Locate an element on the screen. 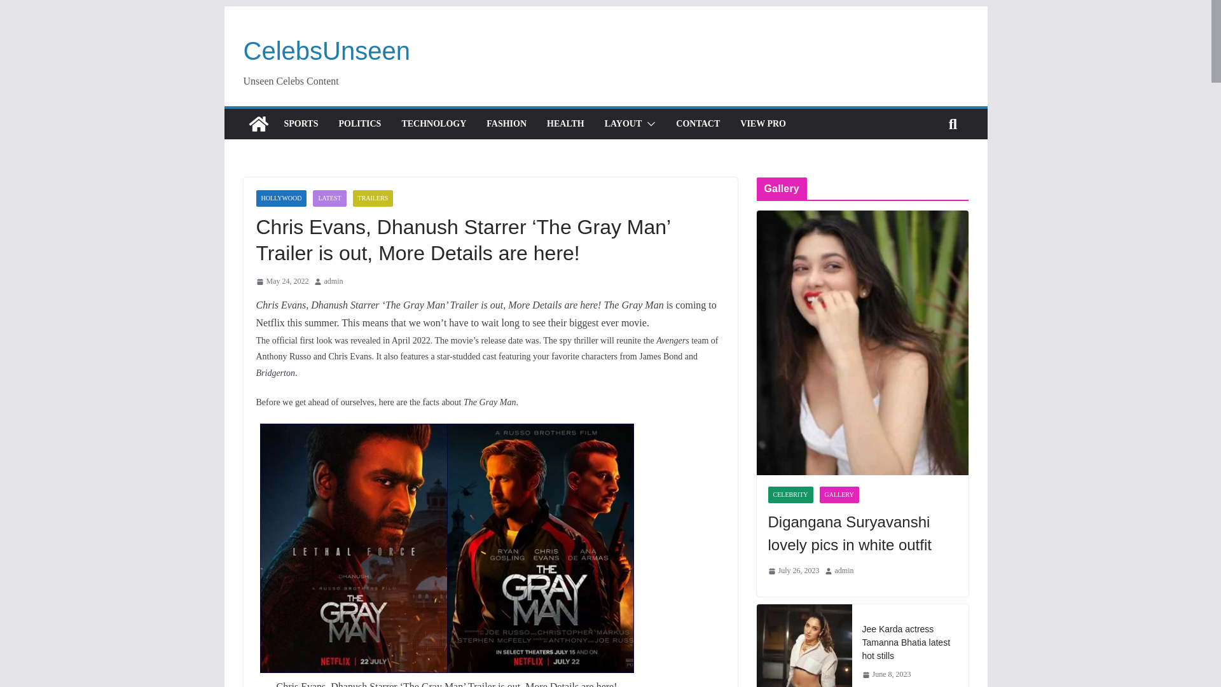  TRAILERS is located at coordinates (373, 198).